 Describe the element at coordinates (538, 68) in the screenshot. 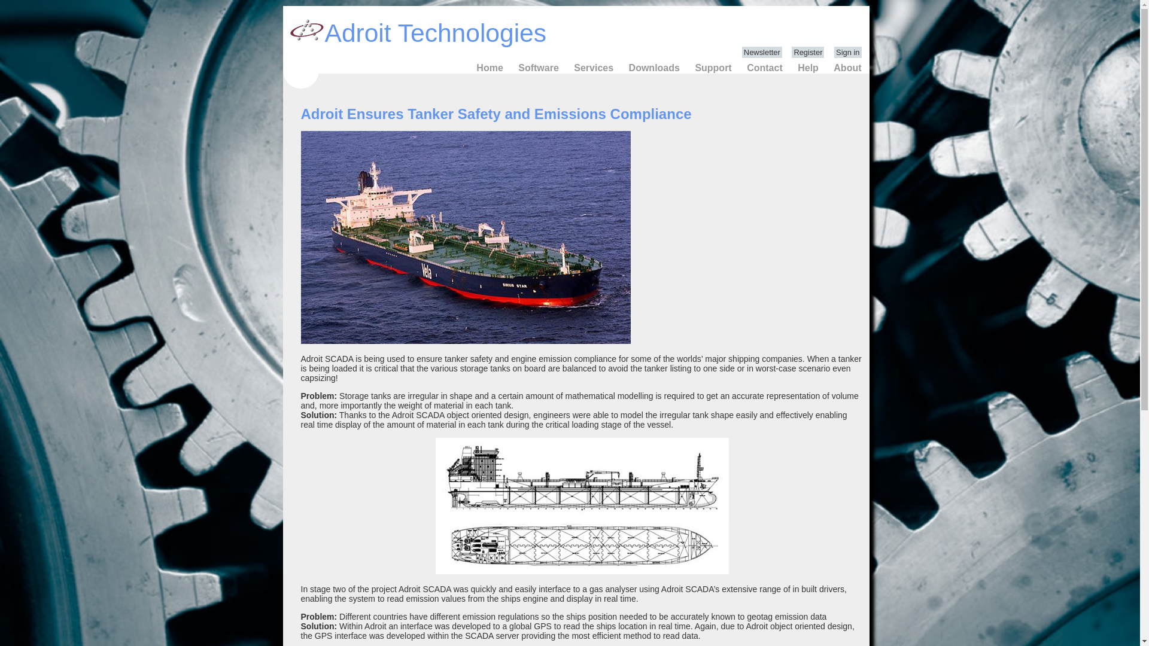

I see `Software` at that location.